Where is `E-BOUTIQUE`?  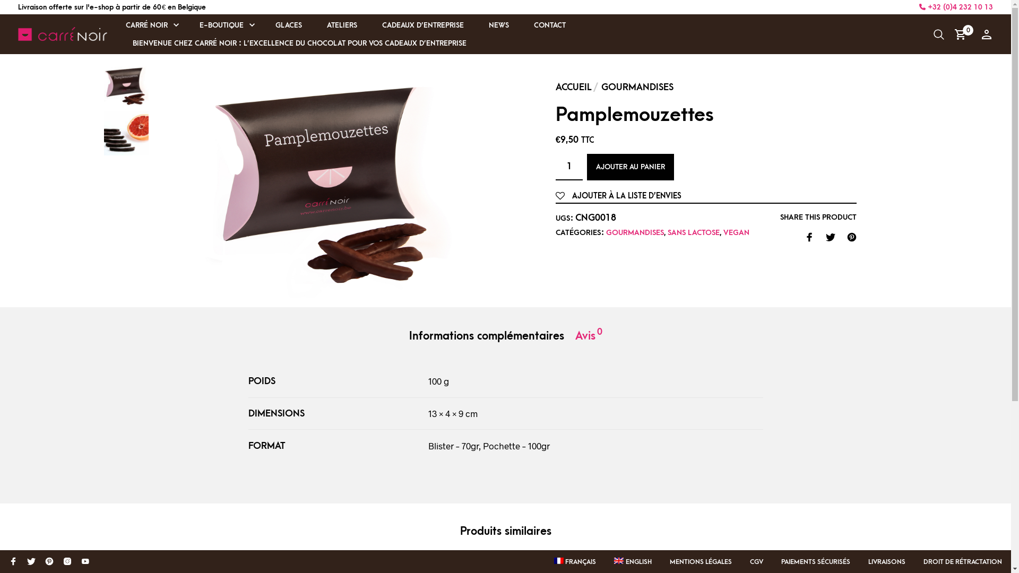
E-BOUTIQUE is located at coordinates (222, 26).